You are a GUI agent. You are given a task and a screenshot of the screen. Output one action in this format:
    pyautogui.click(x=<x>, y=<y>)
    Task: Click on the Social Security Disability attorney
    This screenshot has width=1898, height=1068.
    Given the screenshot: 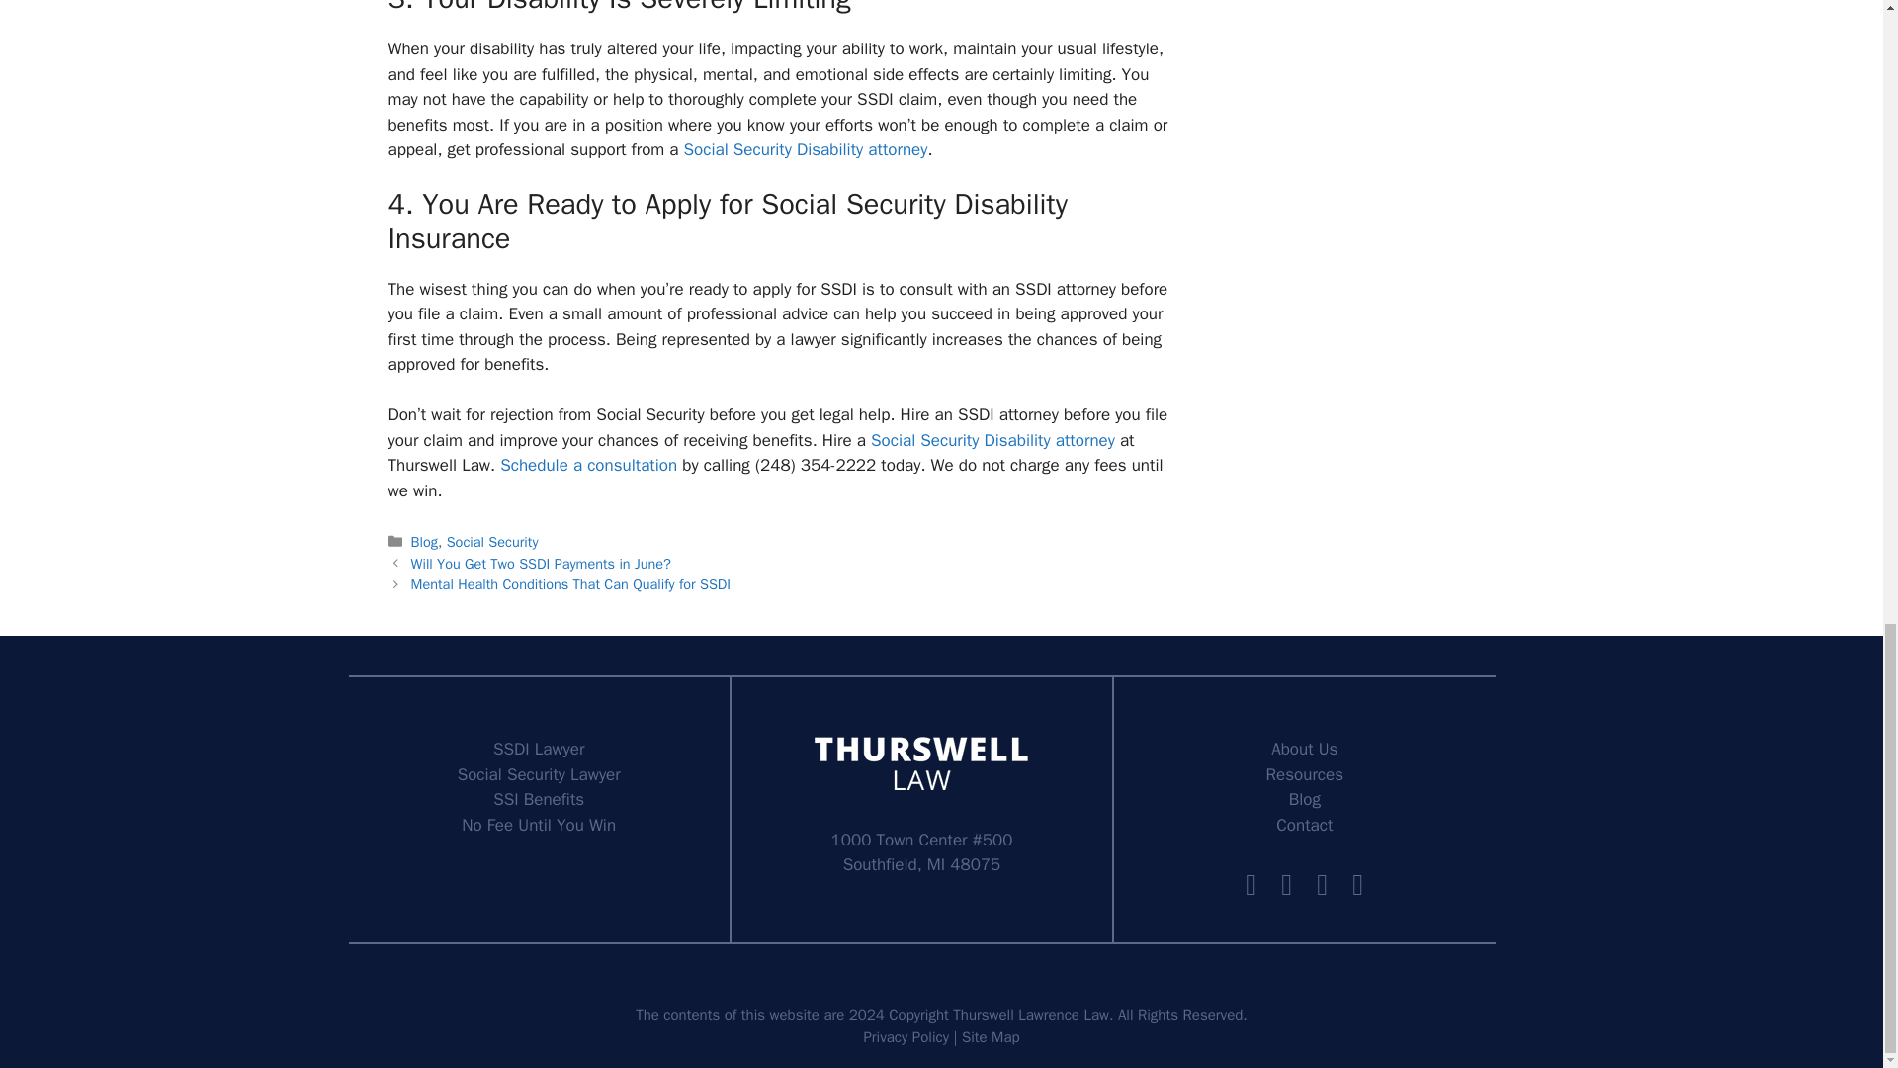 What is the action you would take?
    pyautogui.click(x=805, y=150)
    